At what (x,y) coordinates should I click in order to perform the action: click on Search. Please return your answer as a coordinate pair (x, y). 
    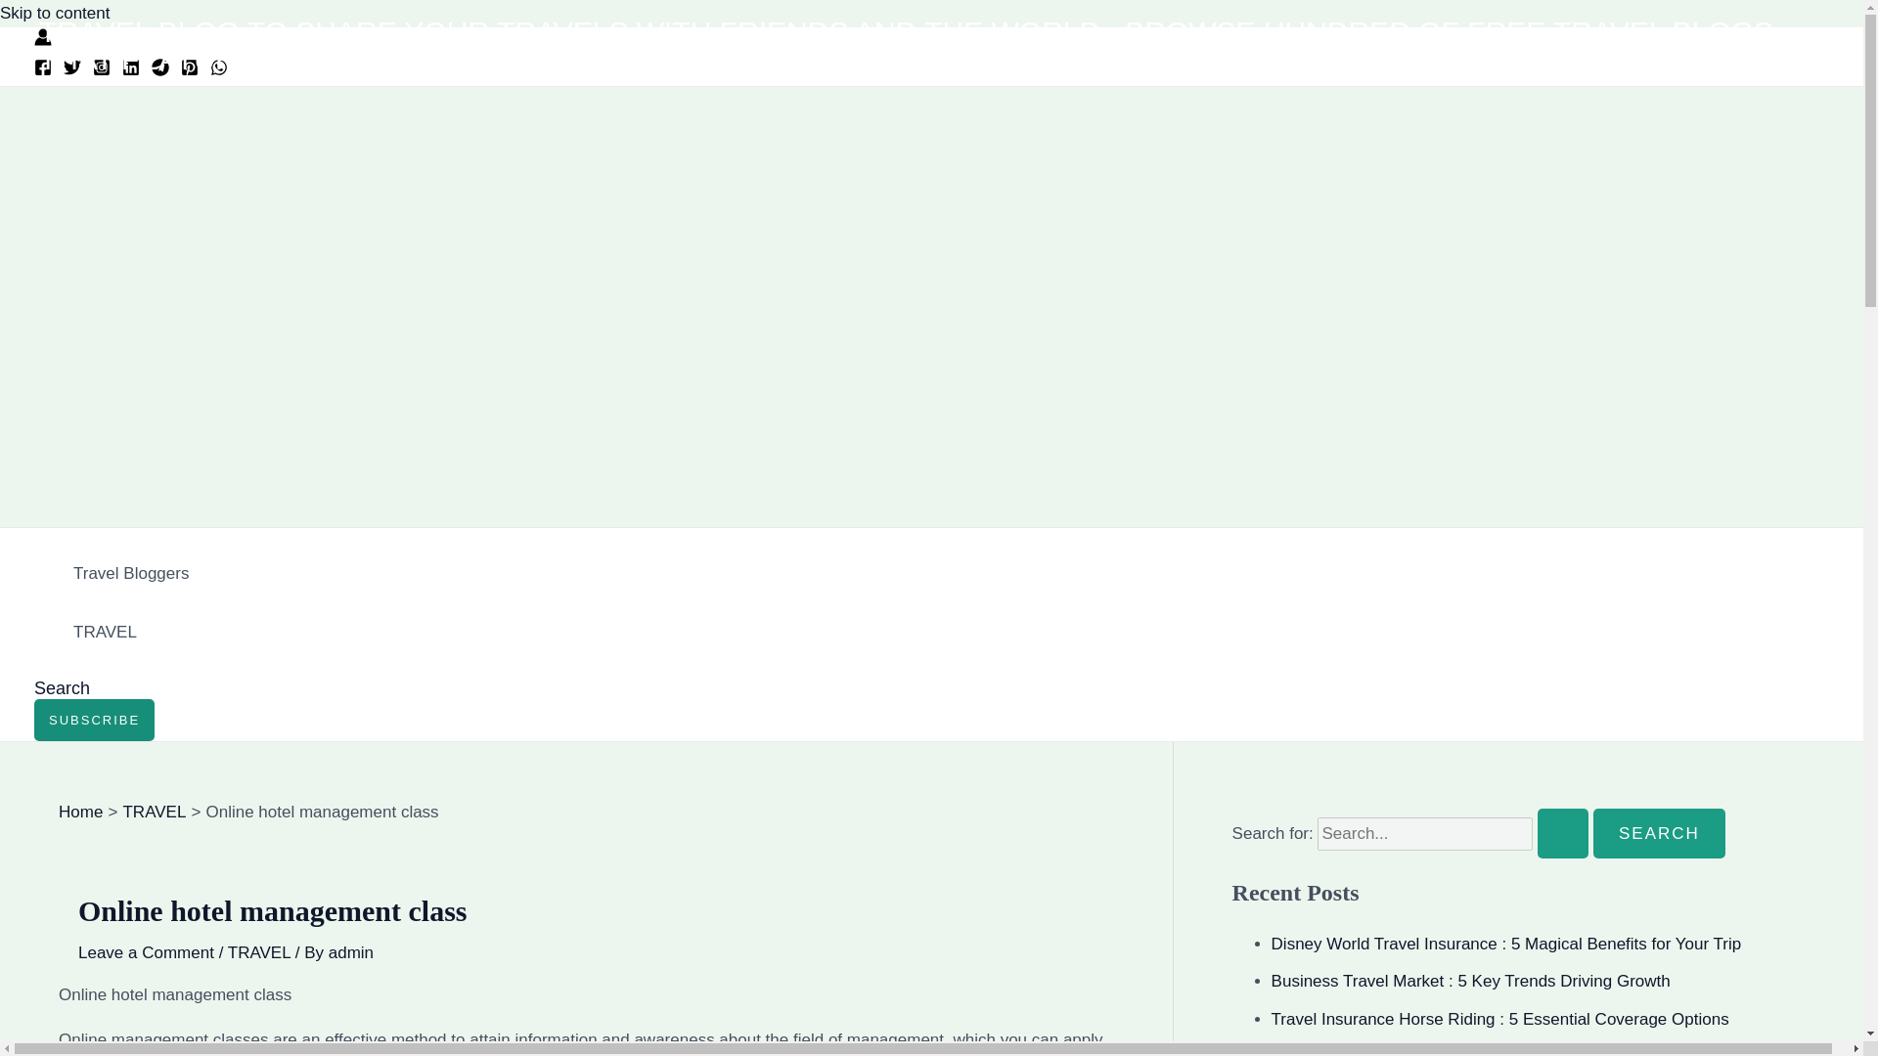
    Looking at the image, I should click on (62, 688).